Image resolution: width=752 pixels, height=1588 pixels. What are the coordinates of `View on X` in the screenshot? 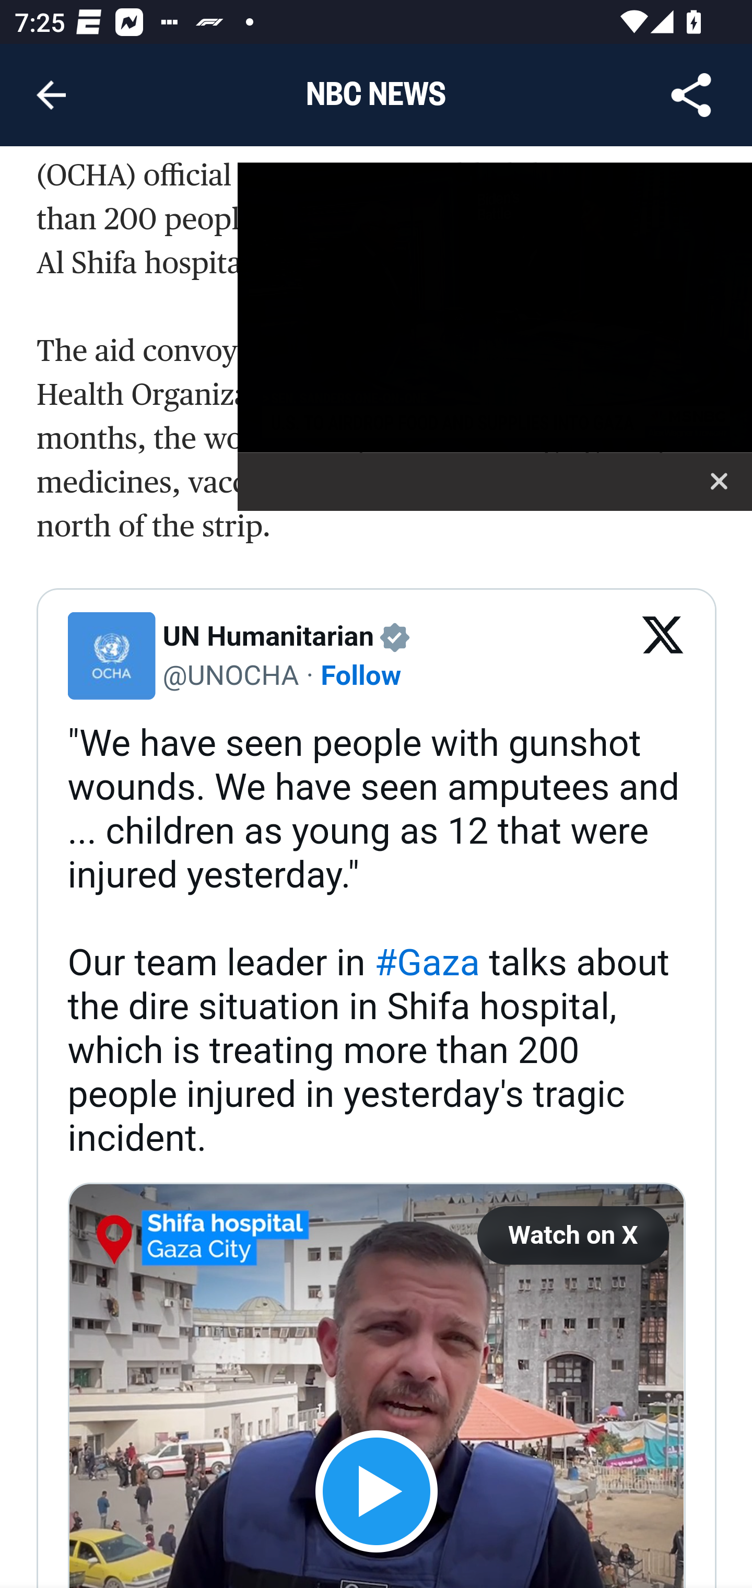 It's located at (663, 657).